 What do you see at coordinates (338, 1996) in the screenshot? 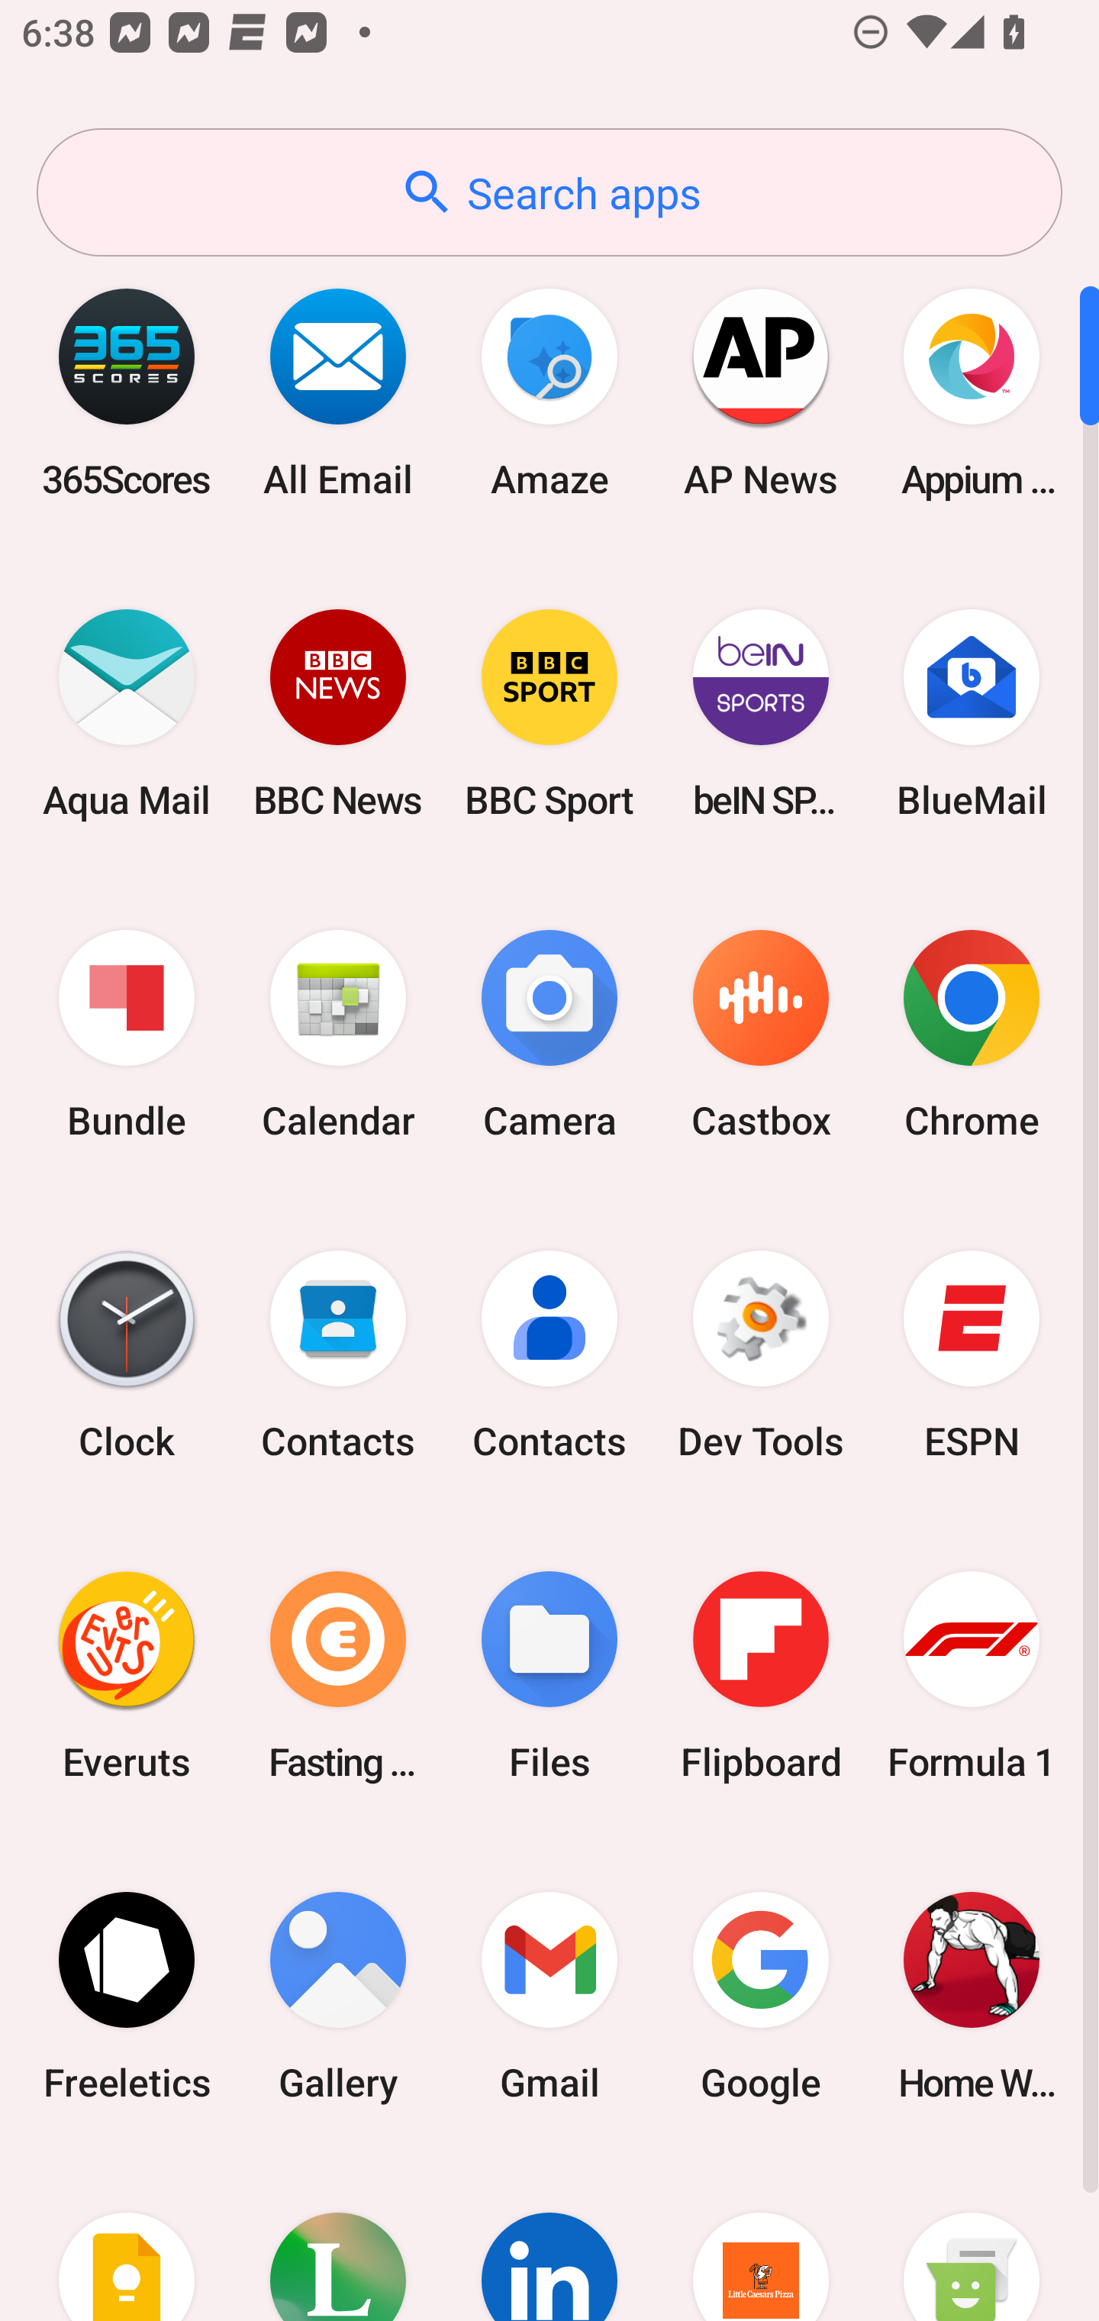
I see `Gallery` at bounding box center [338, 1996].